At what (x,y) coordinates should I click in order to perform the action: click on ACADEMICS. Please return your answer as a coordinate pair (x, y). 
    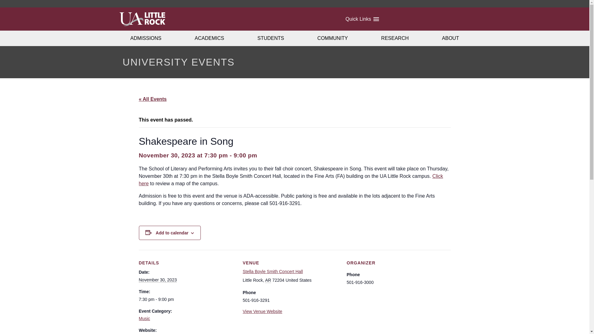
    Looking at the image, I should click on (210, 38).